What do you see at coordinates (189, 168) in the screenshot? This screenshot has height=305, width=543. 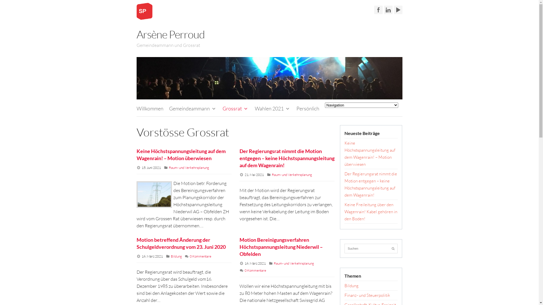 I see `Raum- und Verkehrsplanung` at bounding box center [189, 168].